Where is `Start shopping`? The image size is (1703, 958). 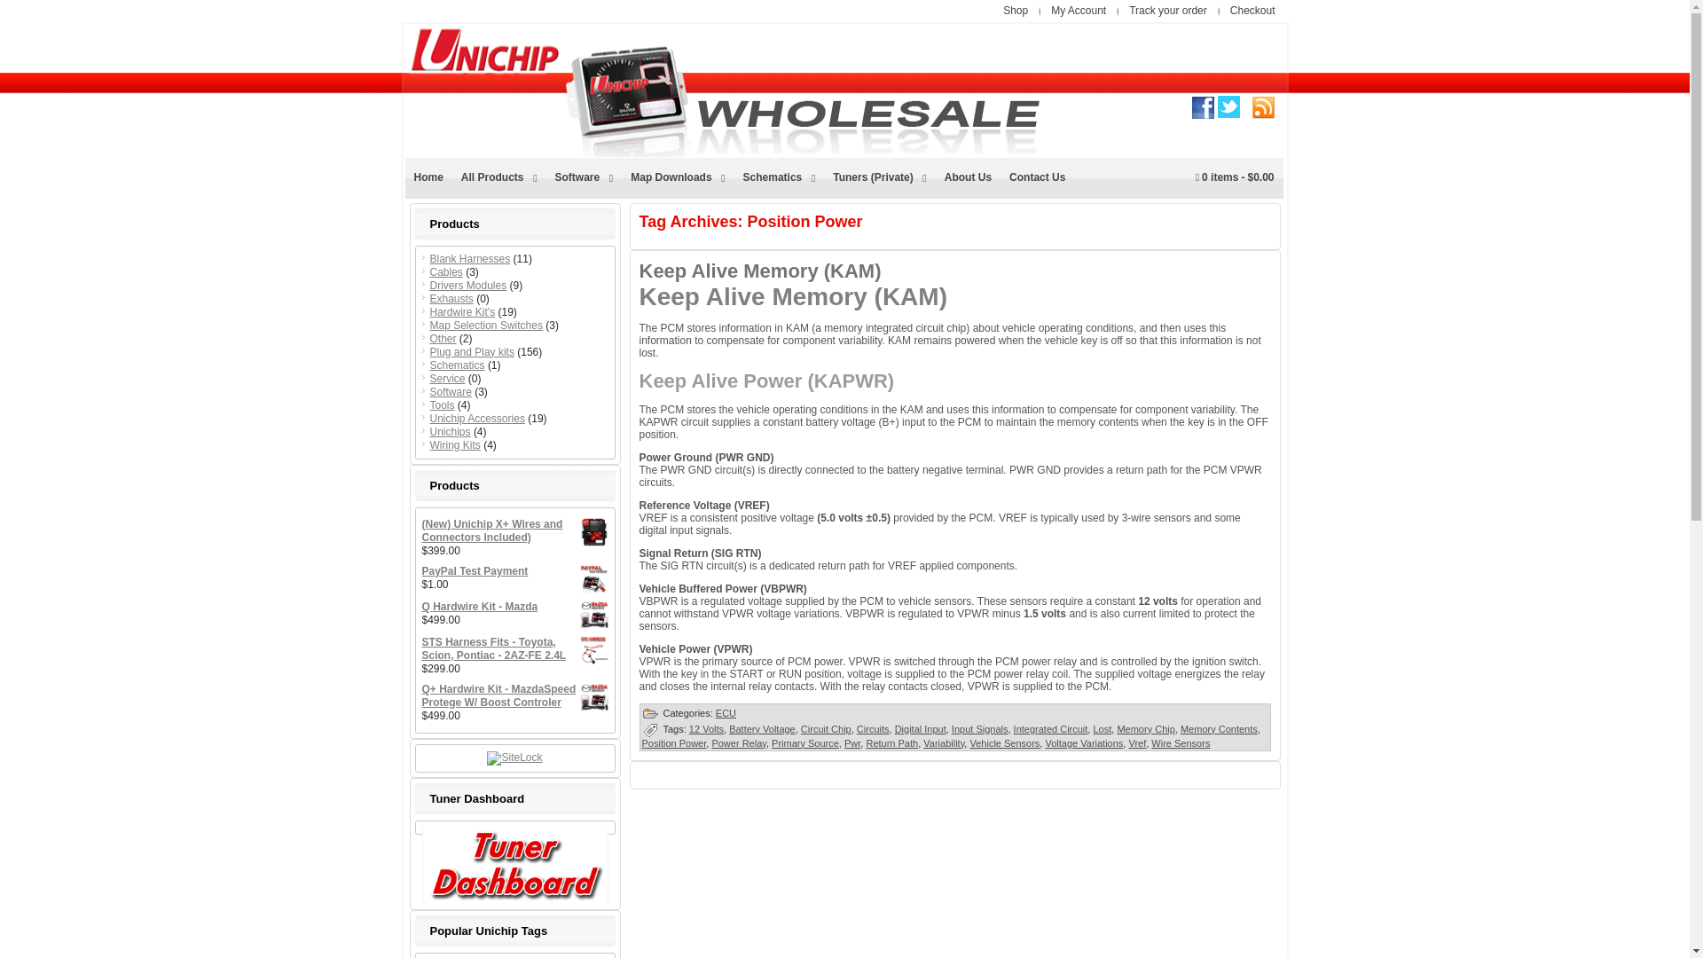 Start shopping is located at coordinates (1235, 177).